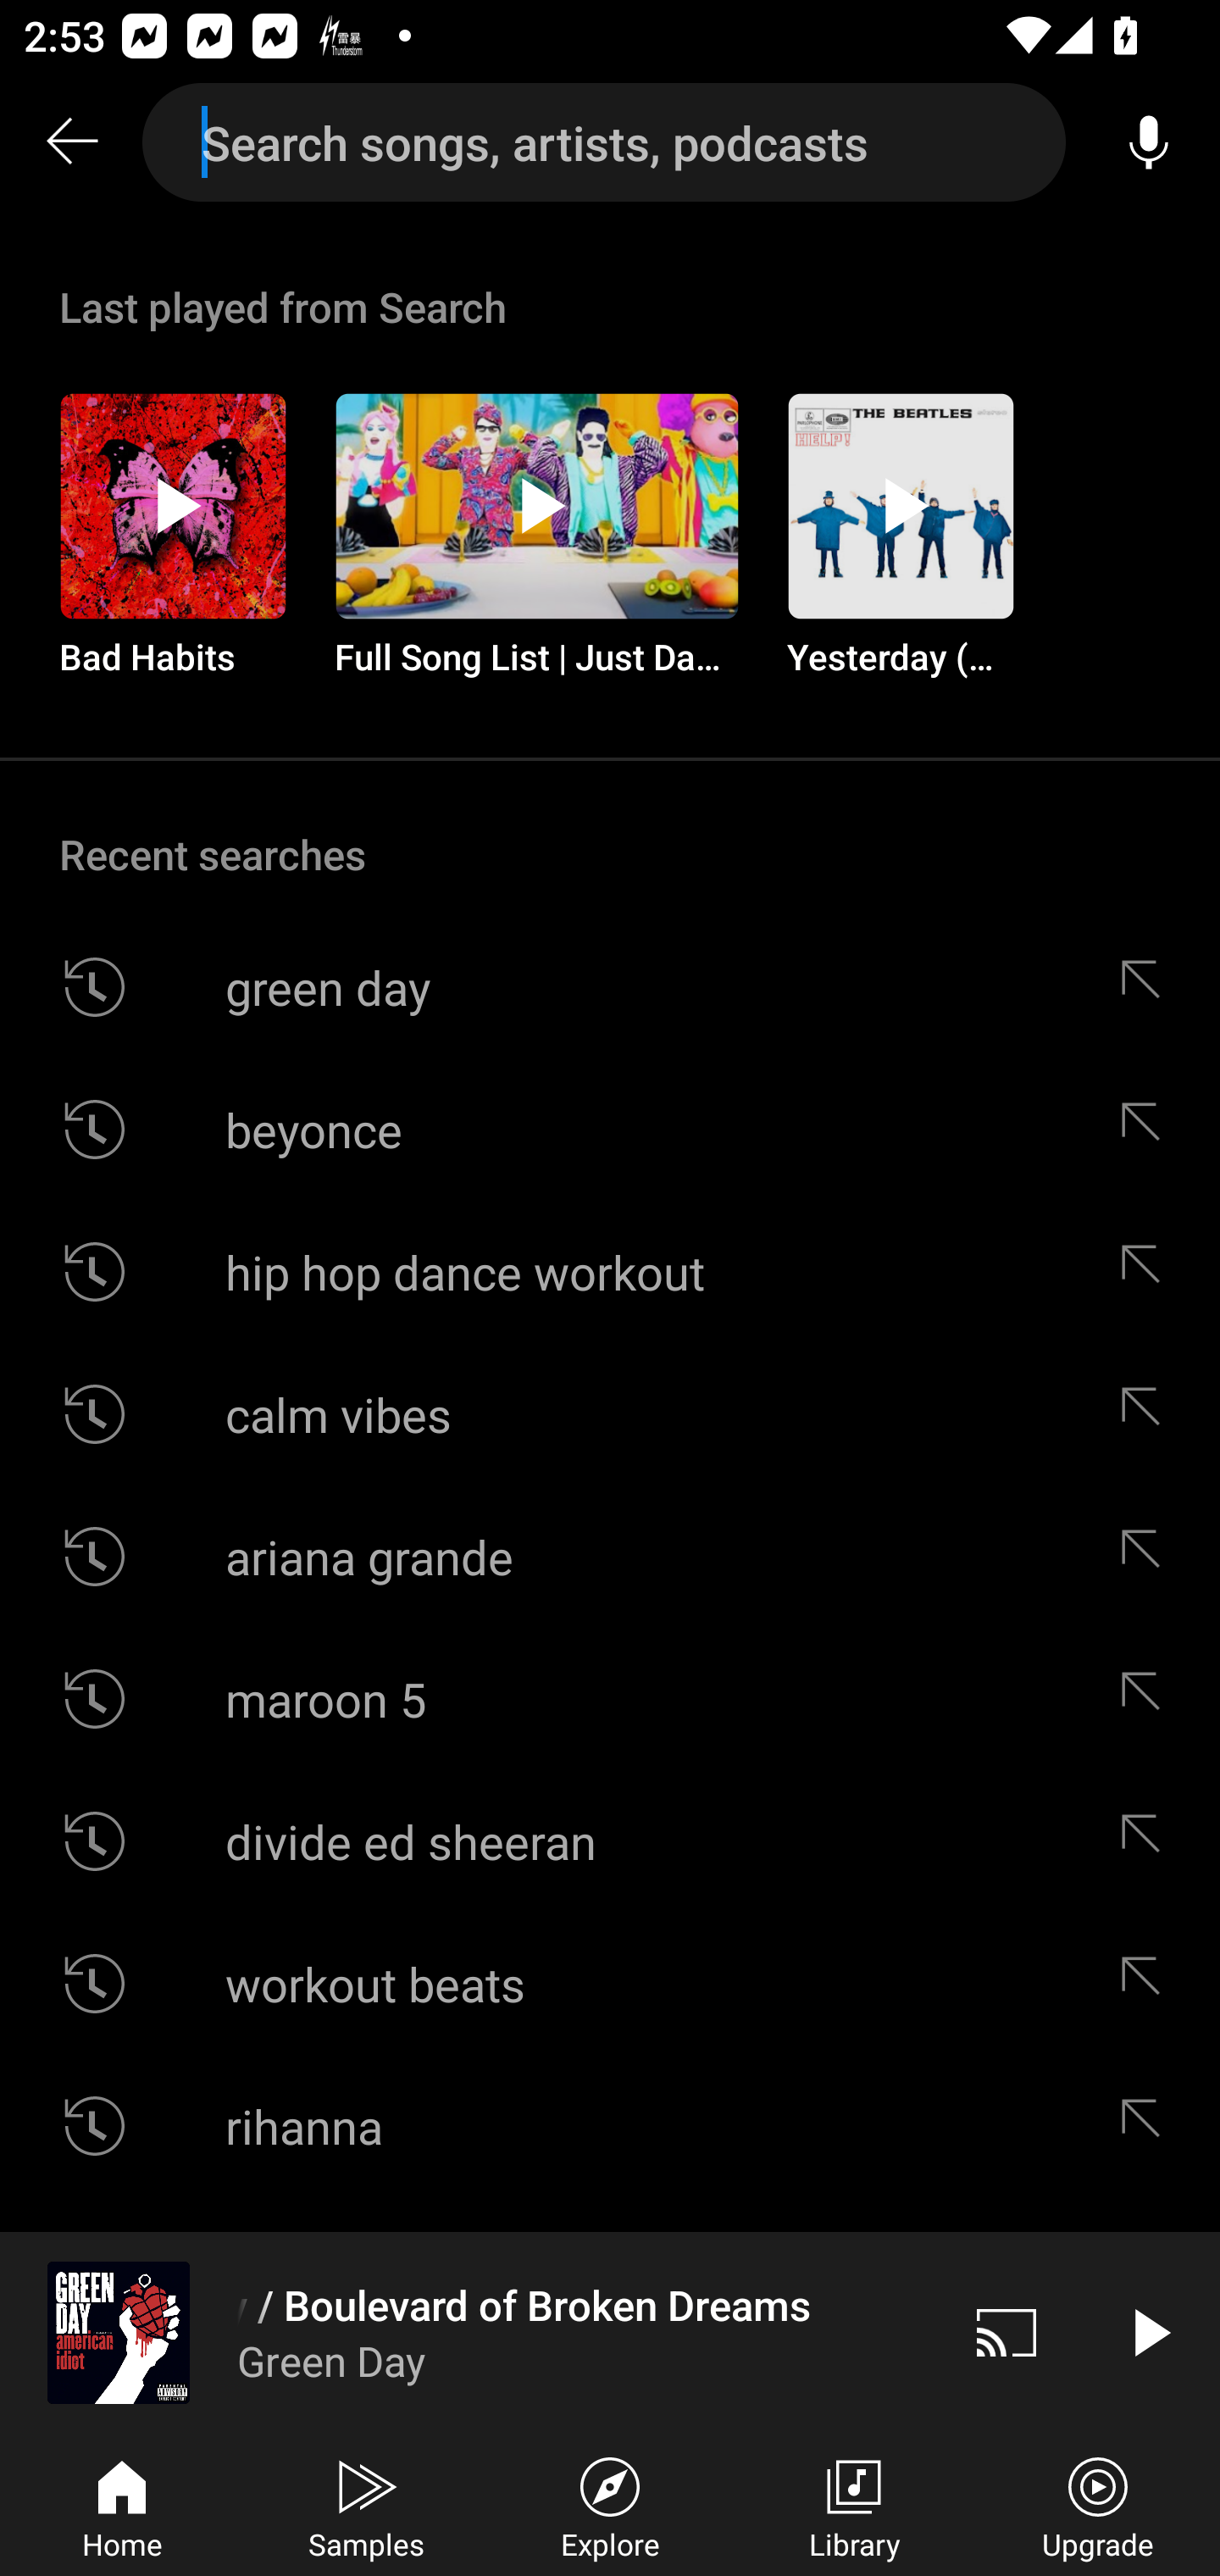 Image resolution: width=1220 pixels, height=2576 pixels. I want to click on Play video, so click(1149, 2332).